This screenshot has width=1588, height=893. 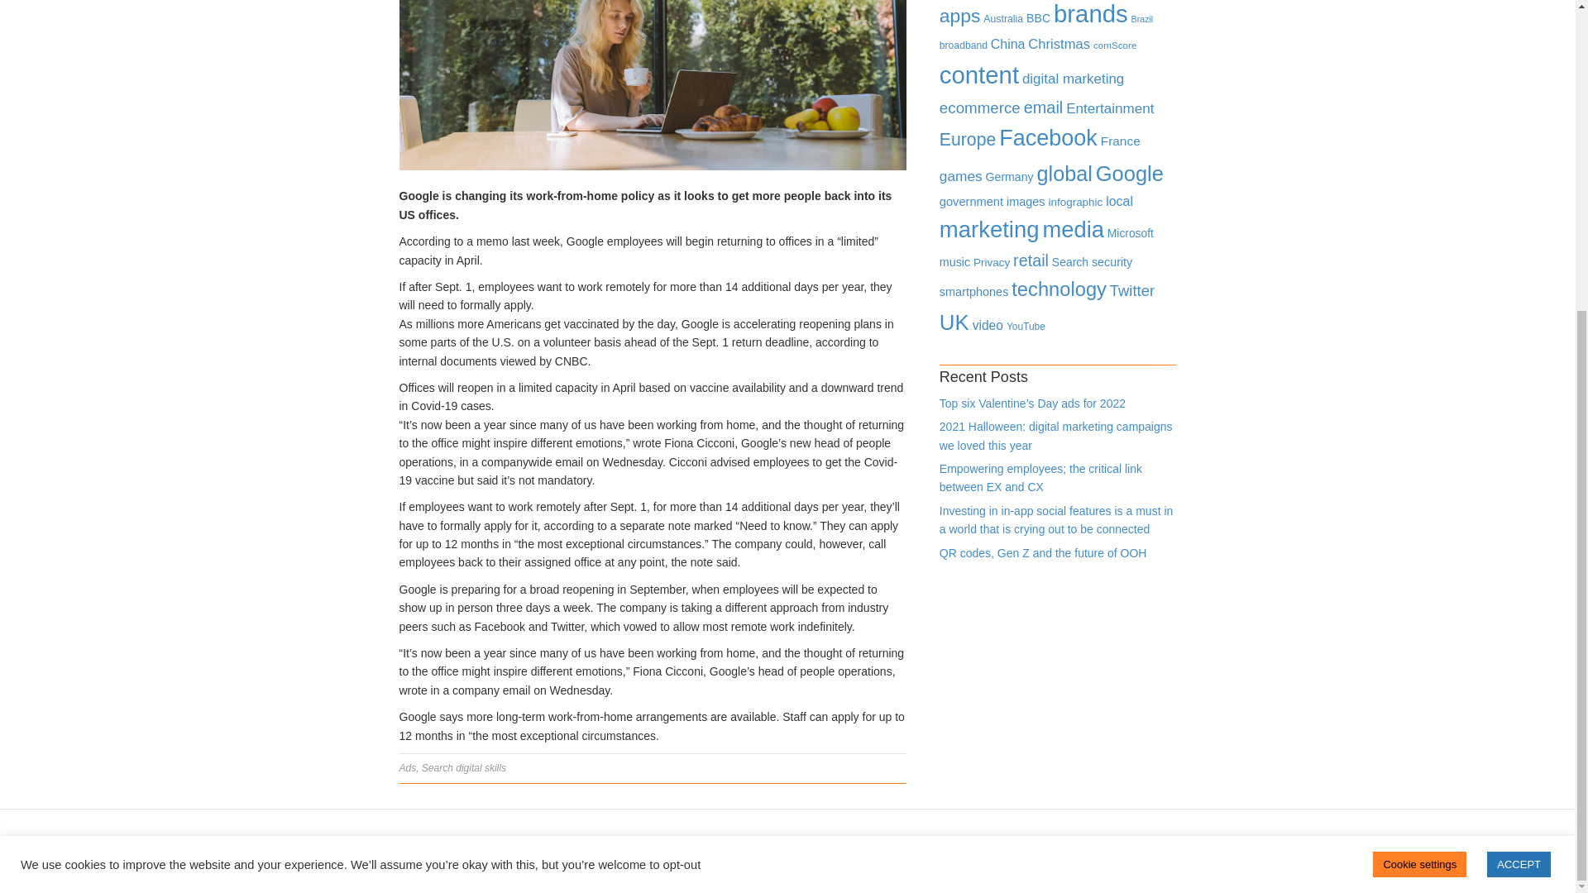 What do you see at coordinates (1115, 45) in the screenshot?
I see `comScore` at bounding box center [1115, 45].